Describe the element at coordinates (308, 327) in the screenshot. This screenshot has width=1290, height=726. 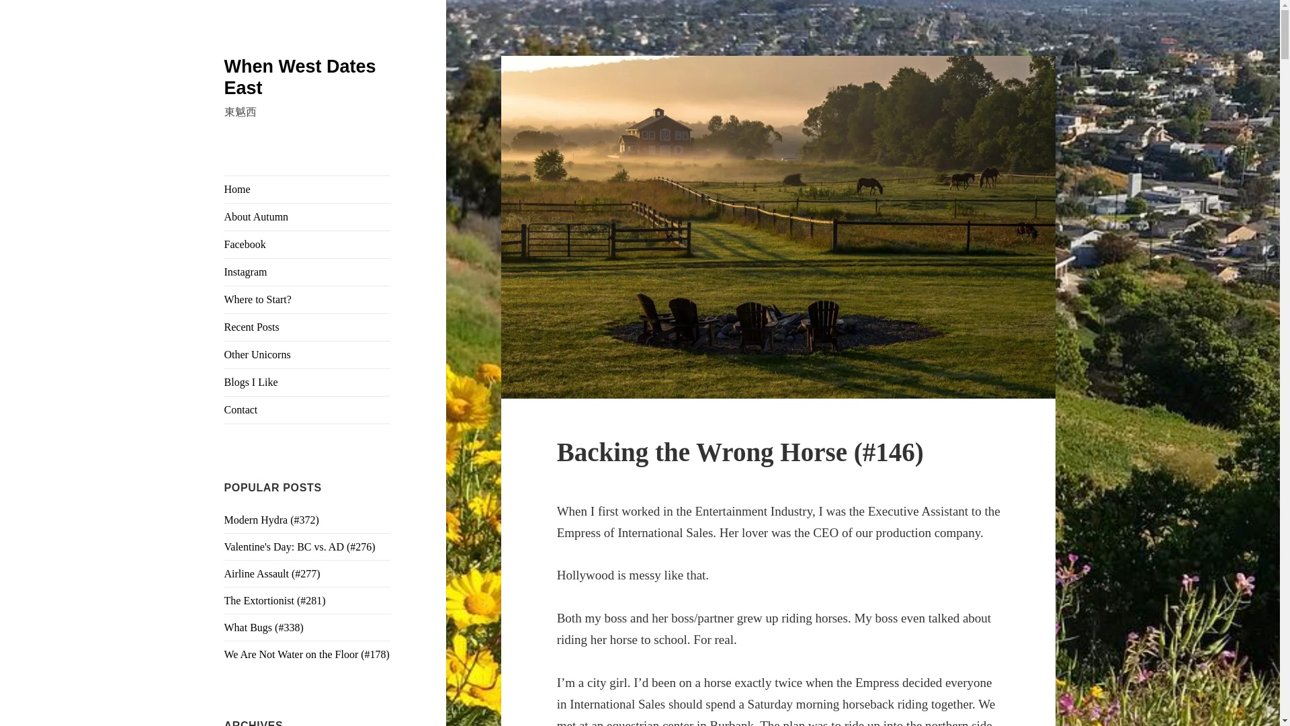
I see `Recent Posts` at that location.